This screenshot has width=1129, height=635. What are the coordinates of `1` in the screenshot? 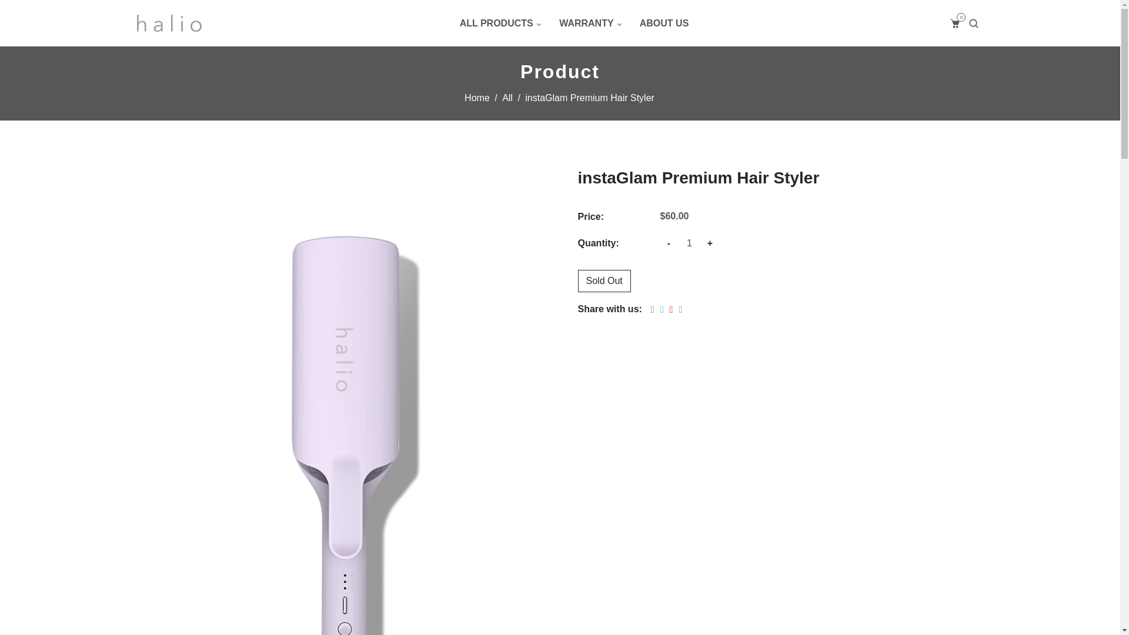 It's located at (689, 243).